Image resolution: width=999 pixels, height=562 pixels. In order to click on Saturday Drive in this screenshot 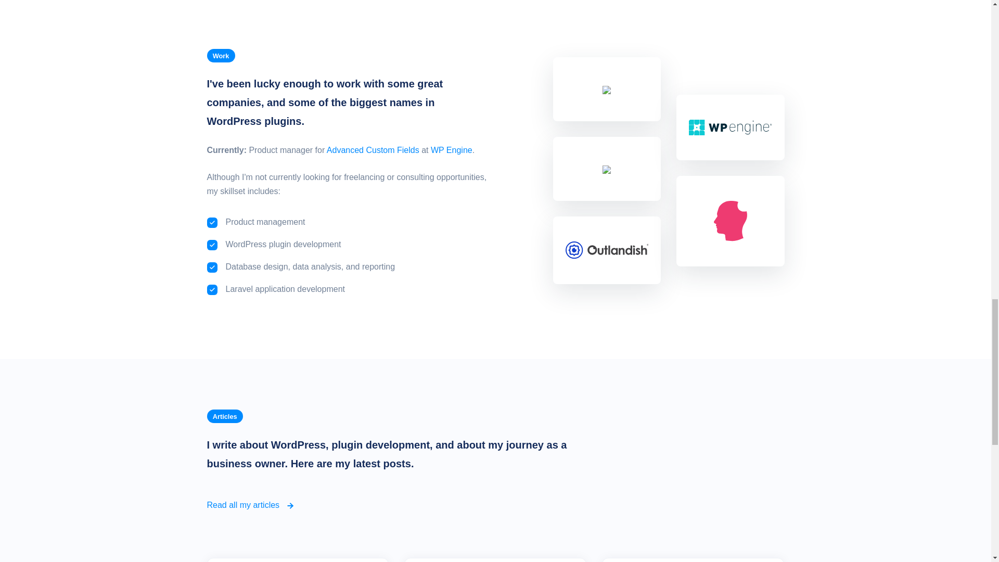, I will do `click(606, 169)`.